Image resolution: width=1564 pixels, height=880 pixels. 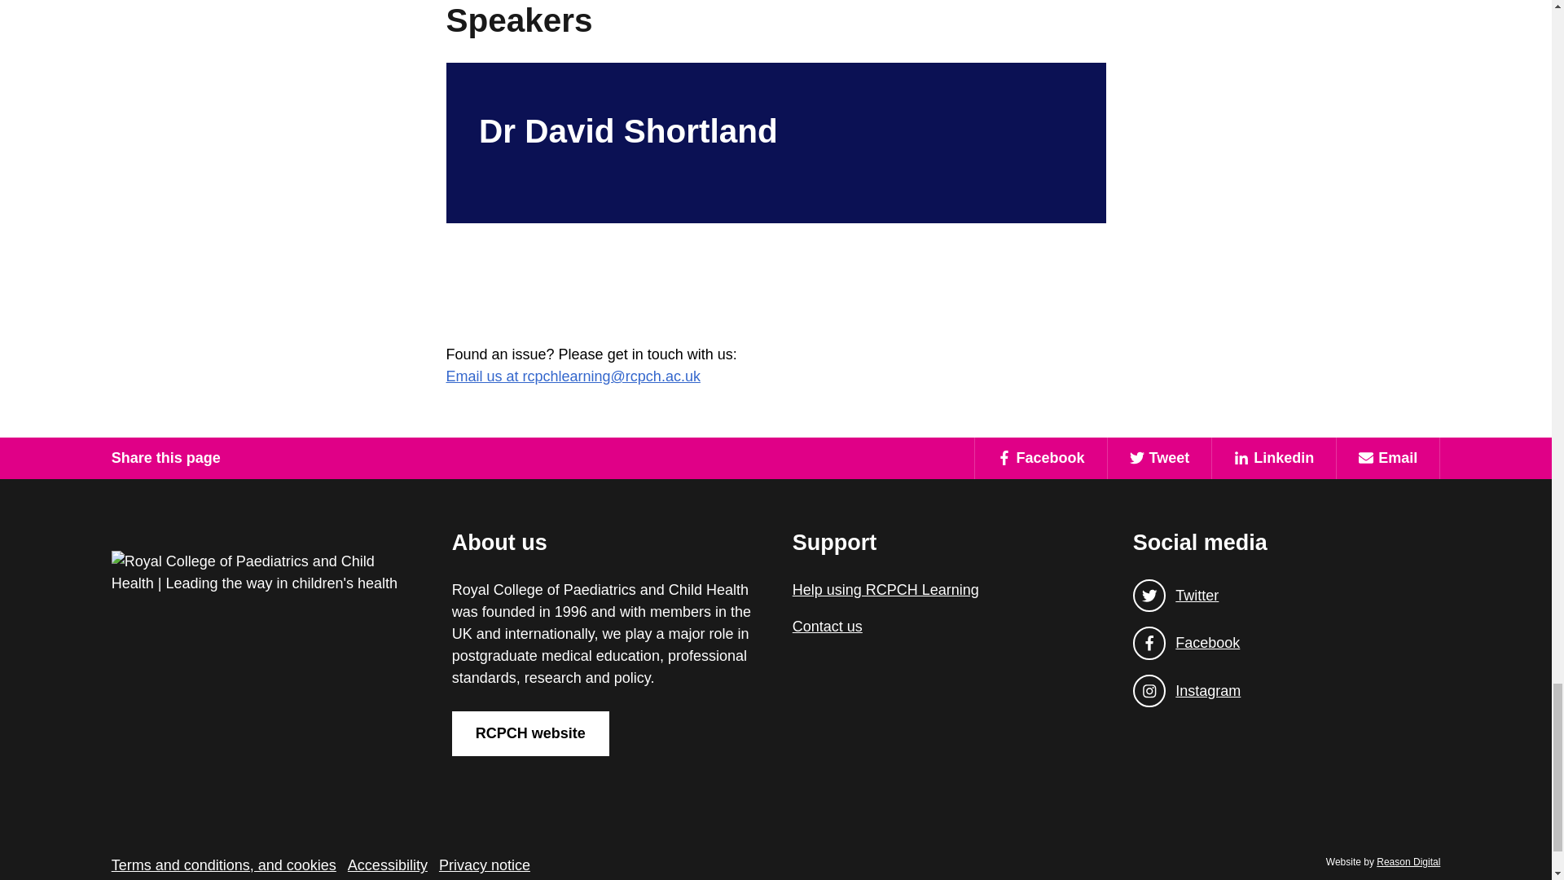 What do you see at coordinates (1272, 458) in the screenshot?
I see `Share on LinkedIn` at bounding box center [1272, 458].